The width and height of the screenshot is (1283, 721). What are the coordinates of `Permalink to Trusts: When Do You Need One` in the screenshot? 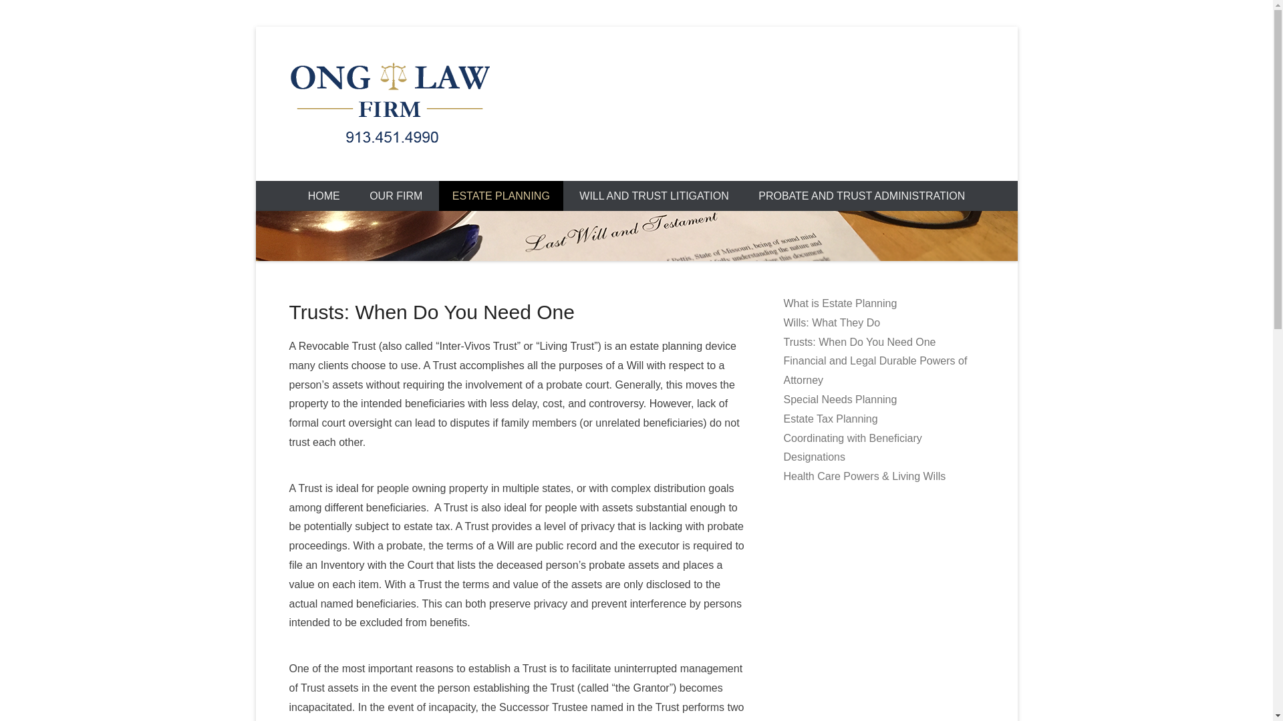 It's located at (431, 312).